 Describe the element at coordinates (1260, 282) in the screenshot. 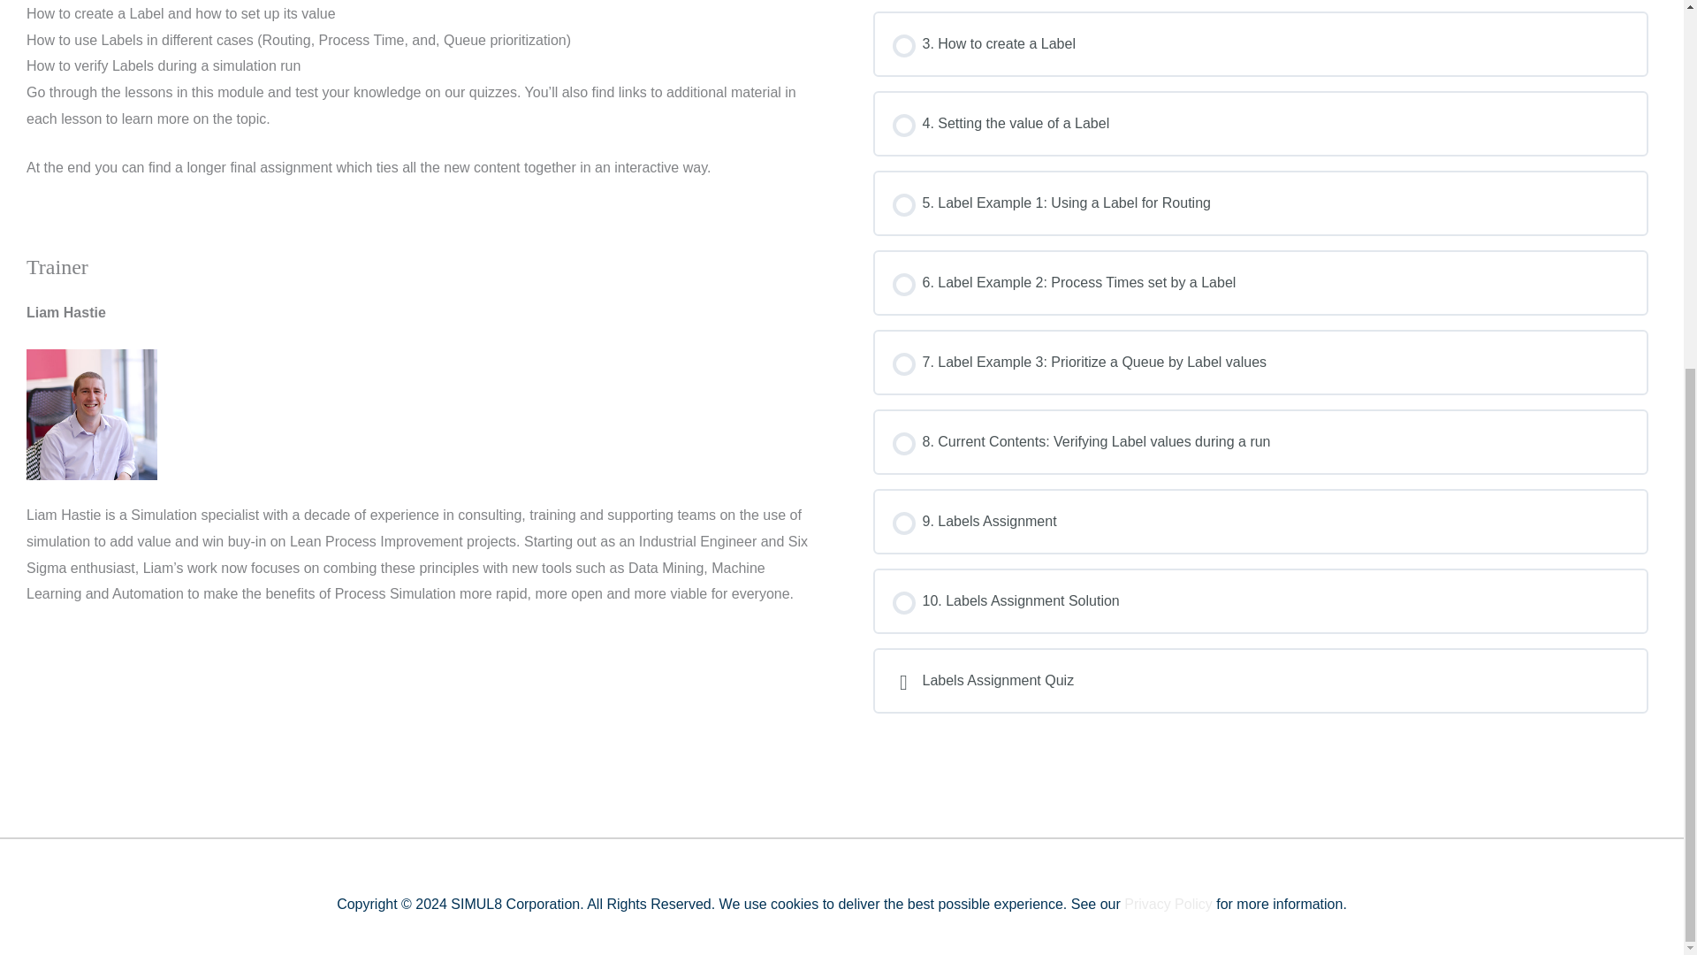

I see `6. Label Example 2: Process Times set by a Label` at that location.